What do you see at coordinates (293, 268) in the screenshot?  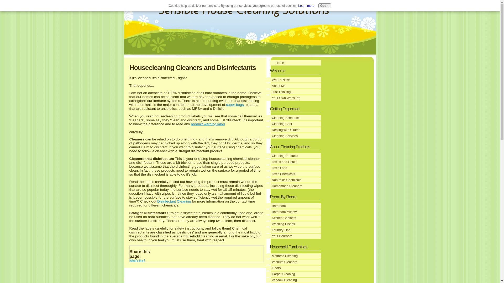 I see `Floors` at bounding box center [293, 268].